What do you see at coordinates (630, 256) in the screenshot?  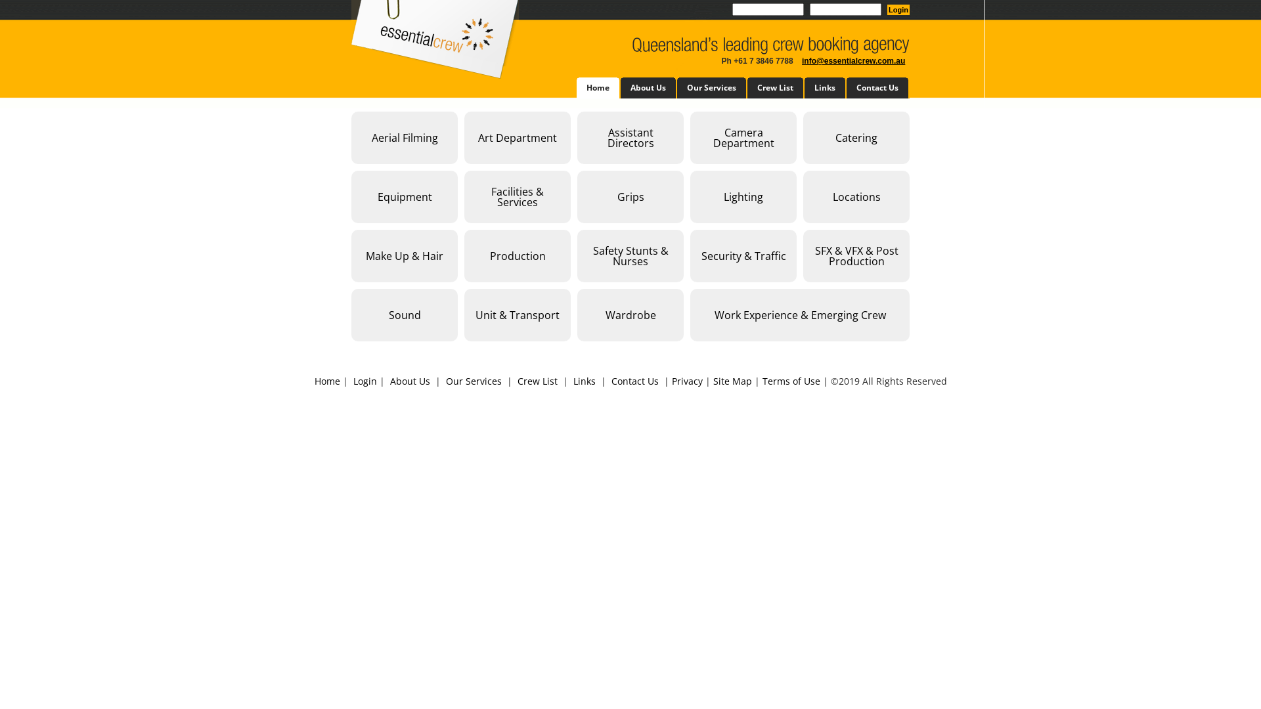 I see `Safety Stunts & Nurses` at bounding box center [630, 256].